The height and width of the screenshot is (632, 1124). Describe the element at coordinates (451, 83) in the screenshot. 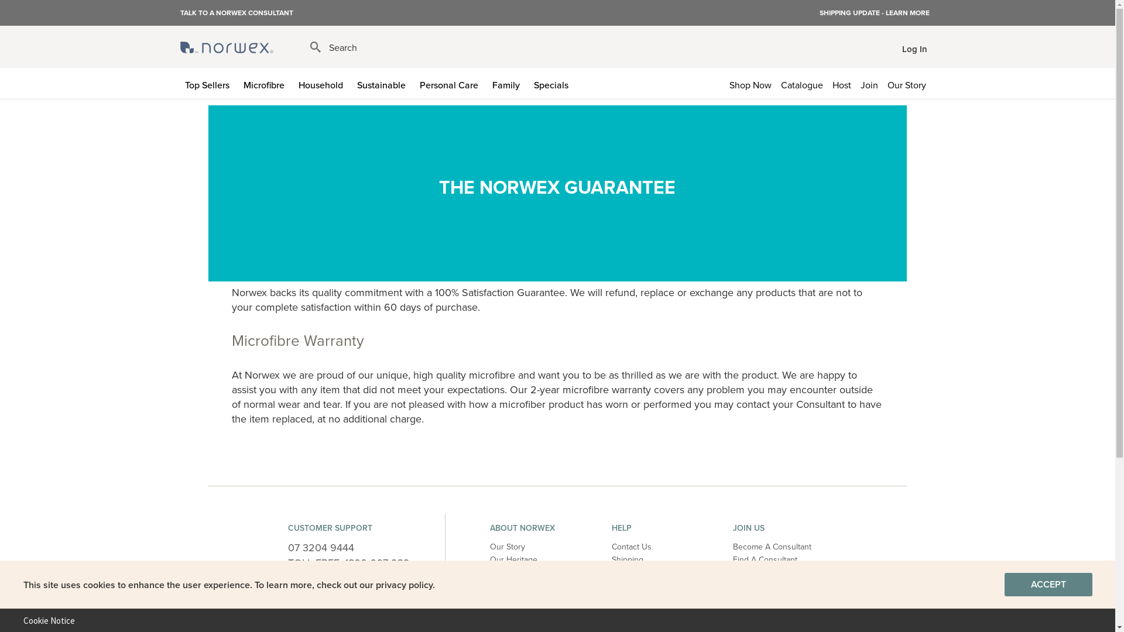

I see `Personal Care` at that location.